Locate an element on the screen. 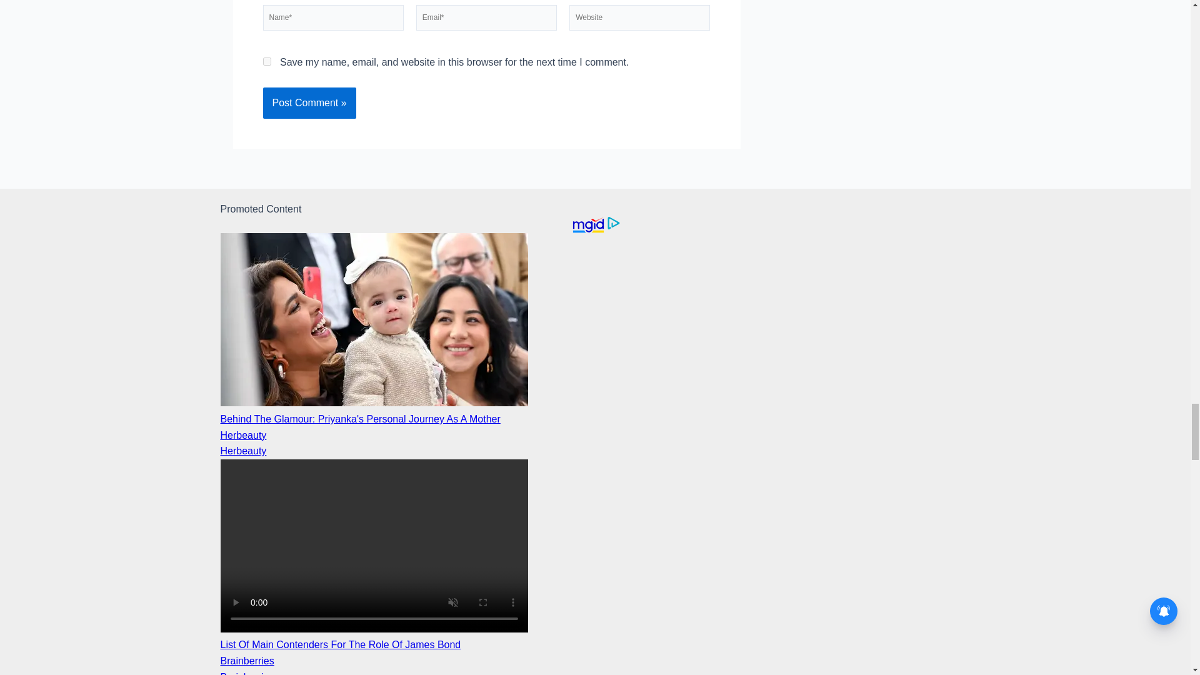 The height and width of the screenshot is (675, 1200). yes is located at coordinates (266, 61).